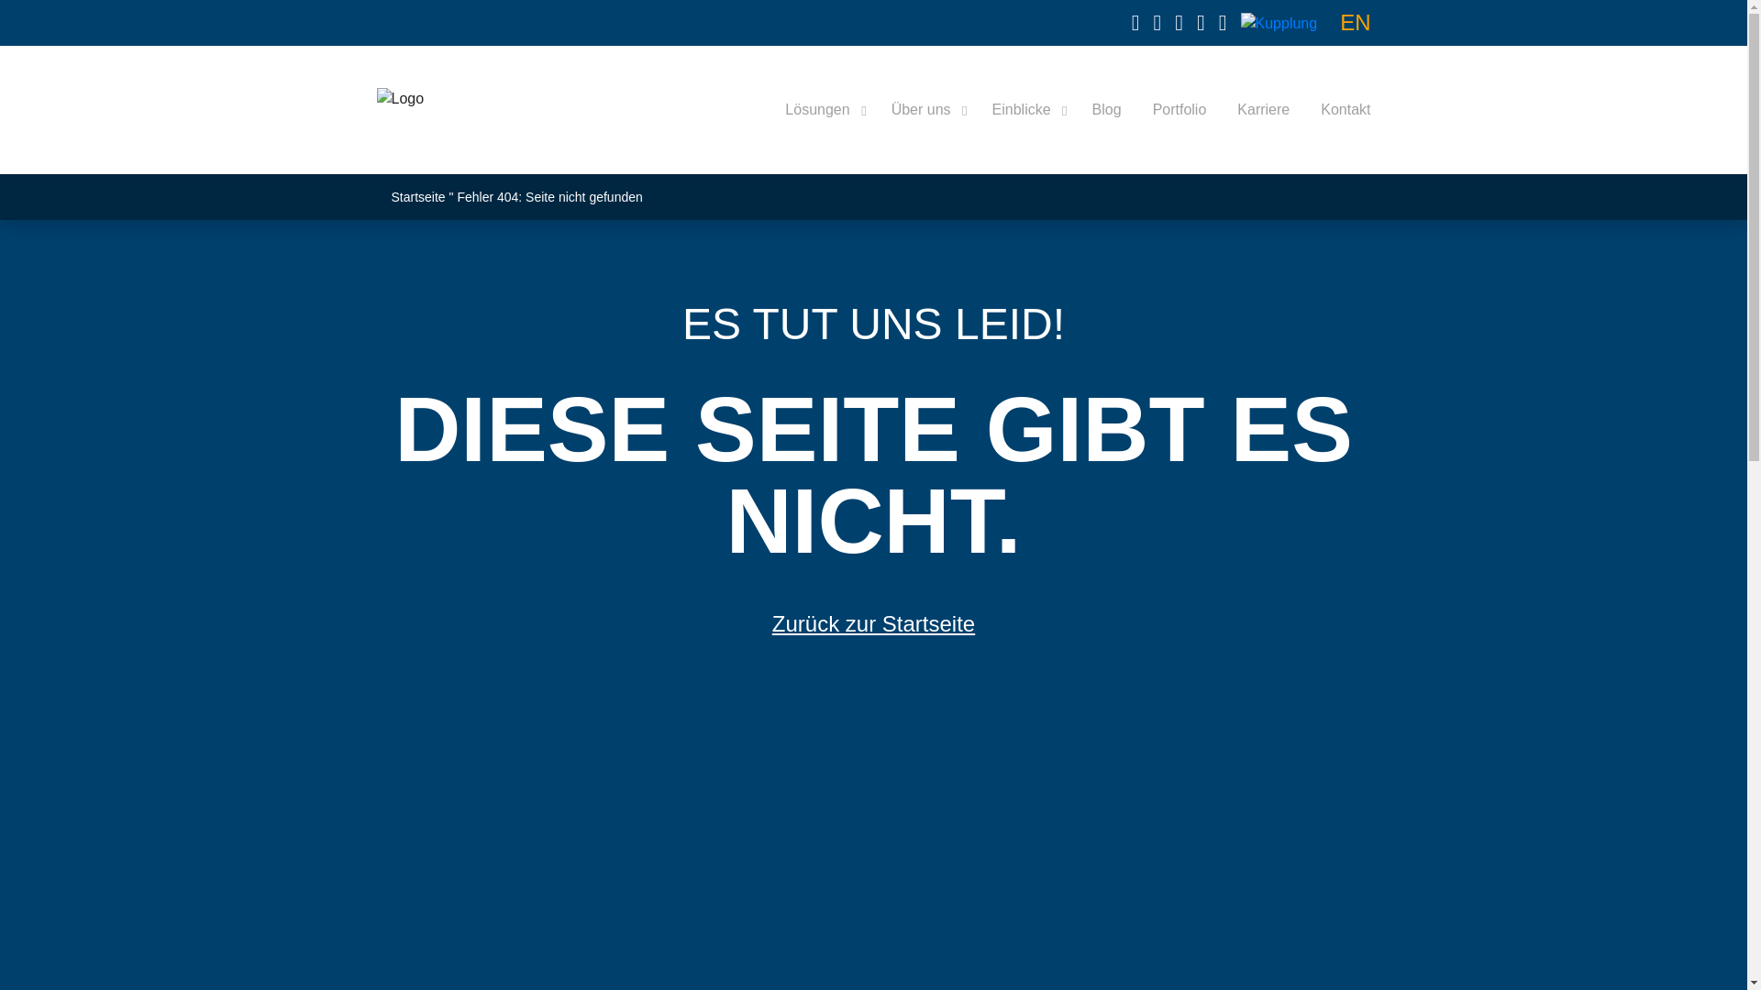 The image size is (1761, 990). I want to click on Portfolio, so click(1180, 110).